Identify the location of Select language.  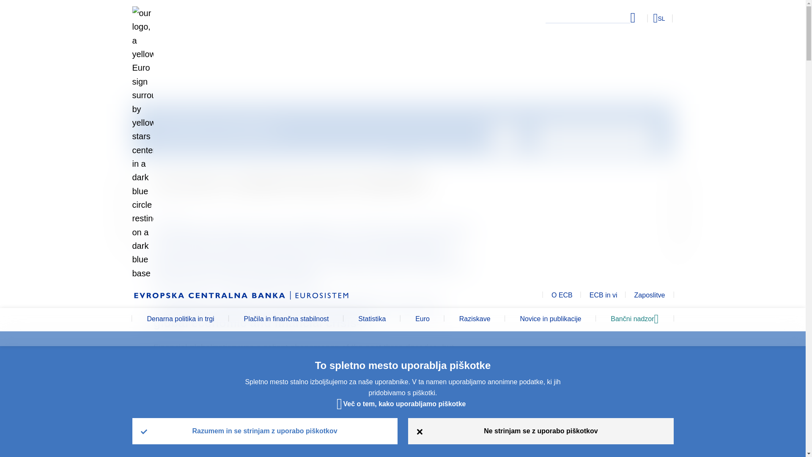
(643, 18).